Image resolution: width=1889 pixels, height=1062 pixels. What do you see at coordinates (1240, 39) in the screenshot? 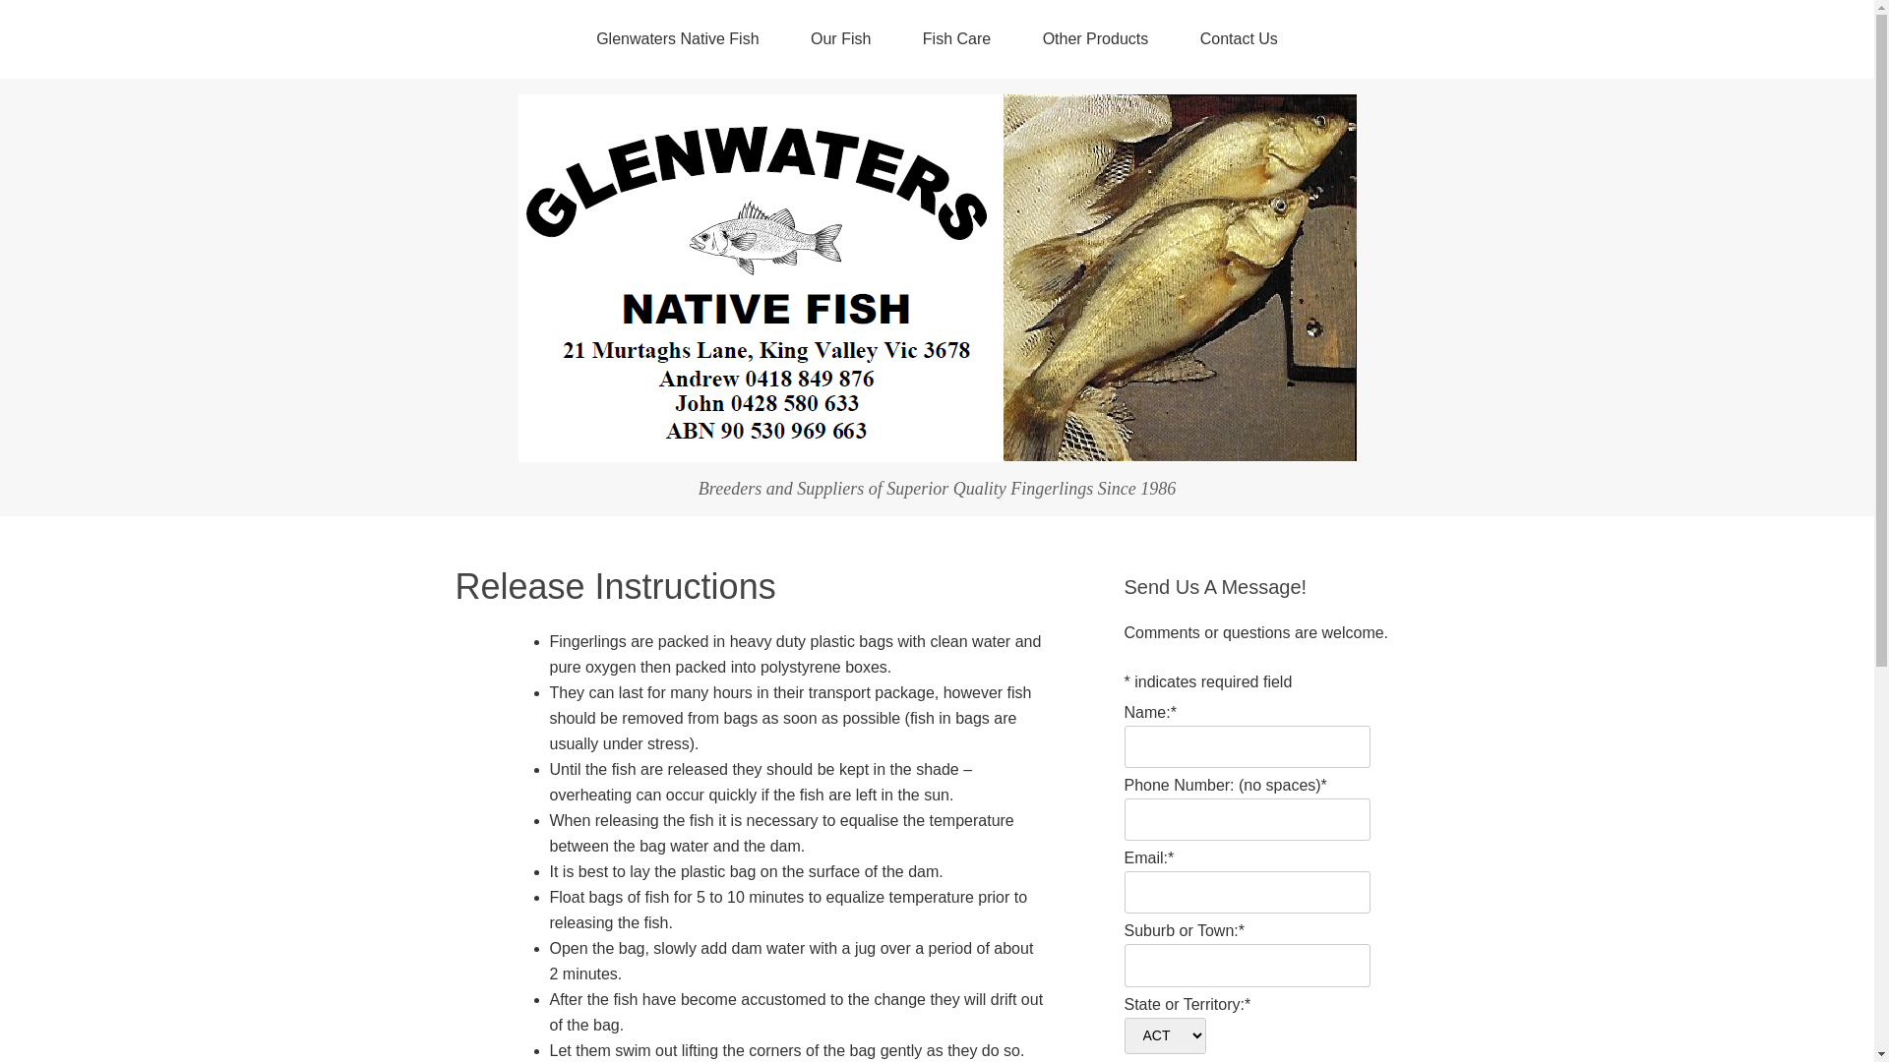
I see `Contact Us` at bounding box center [1240, 39].